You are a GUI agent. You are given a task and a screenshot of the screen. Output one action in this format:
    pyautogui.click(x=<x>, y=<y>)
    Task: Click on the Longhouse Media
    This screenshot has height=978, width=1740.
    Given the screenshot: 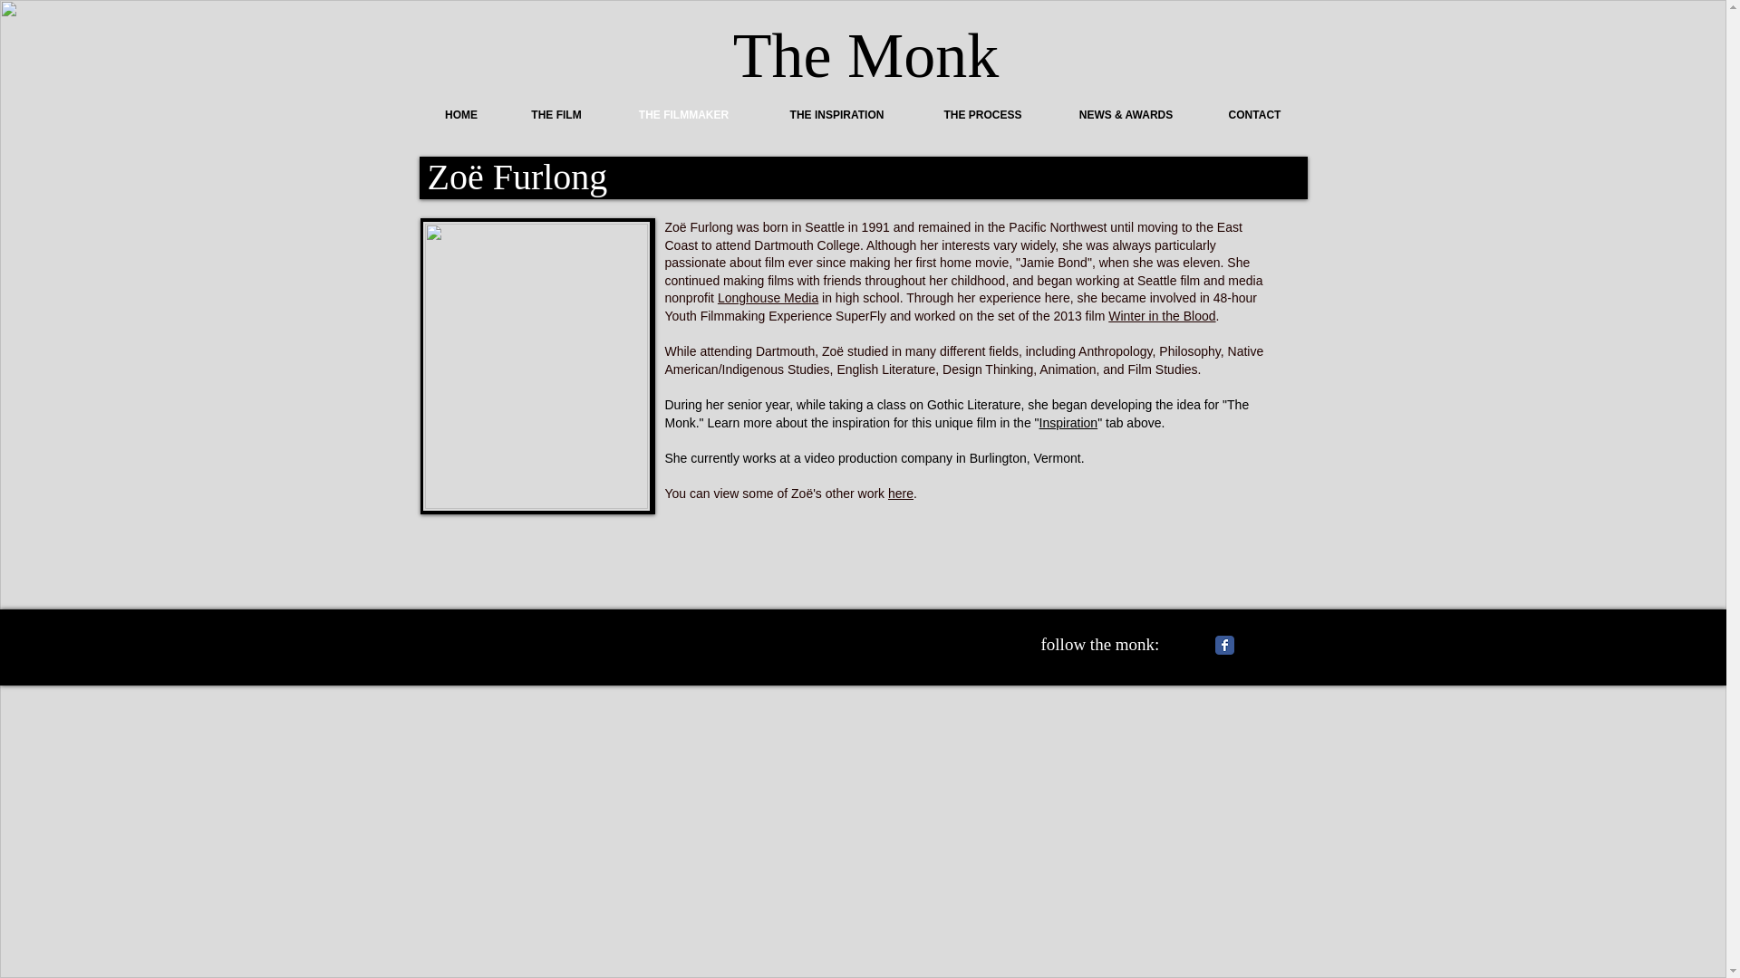 What is the action you would take?
    pyautogui.click(x=767, y=297)
    